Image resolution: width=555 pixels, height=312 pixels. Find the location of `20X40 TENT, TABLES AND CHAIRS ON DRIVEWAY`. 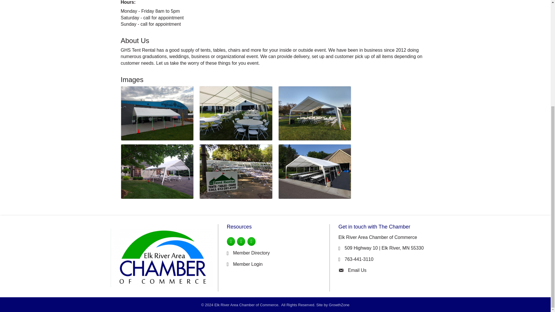

20X40 TENT, TABLES AND CHAIRS ON DRIVEWAY is located at coordinates (315, 172).